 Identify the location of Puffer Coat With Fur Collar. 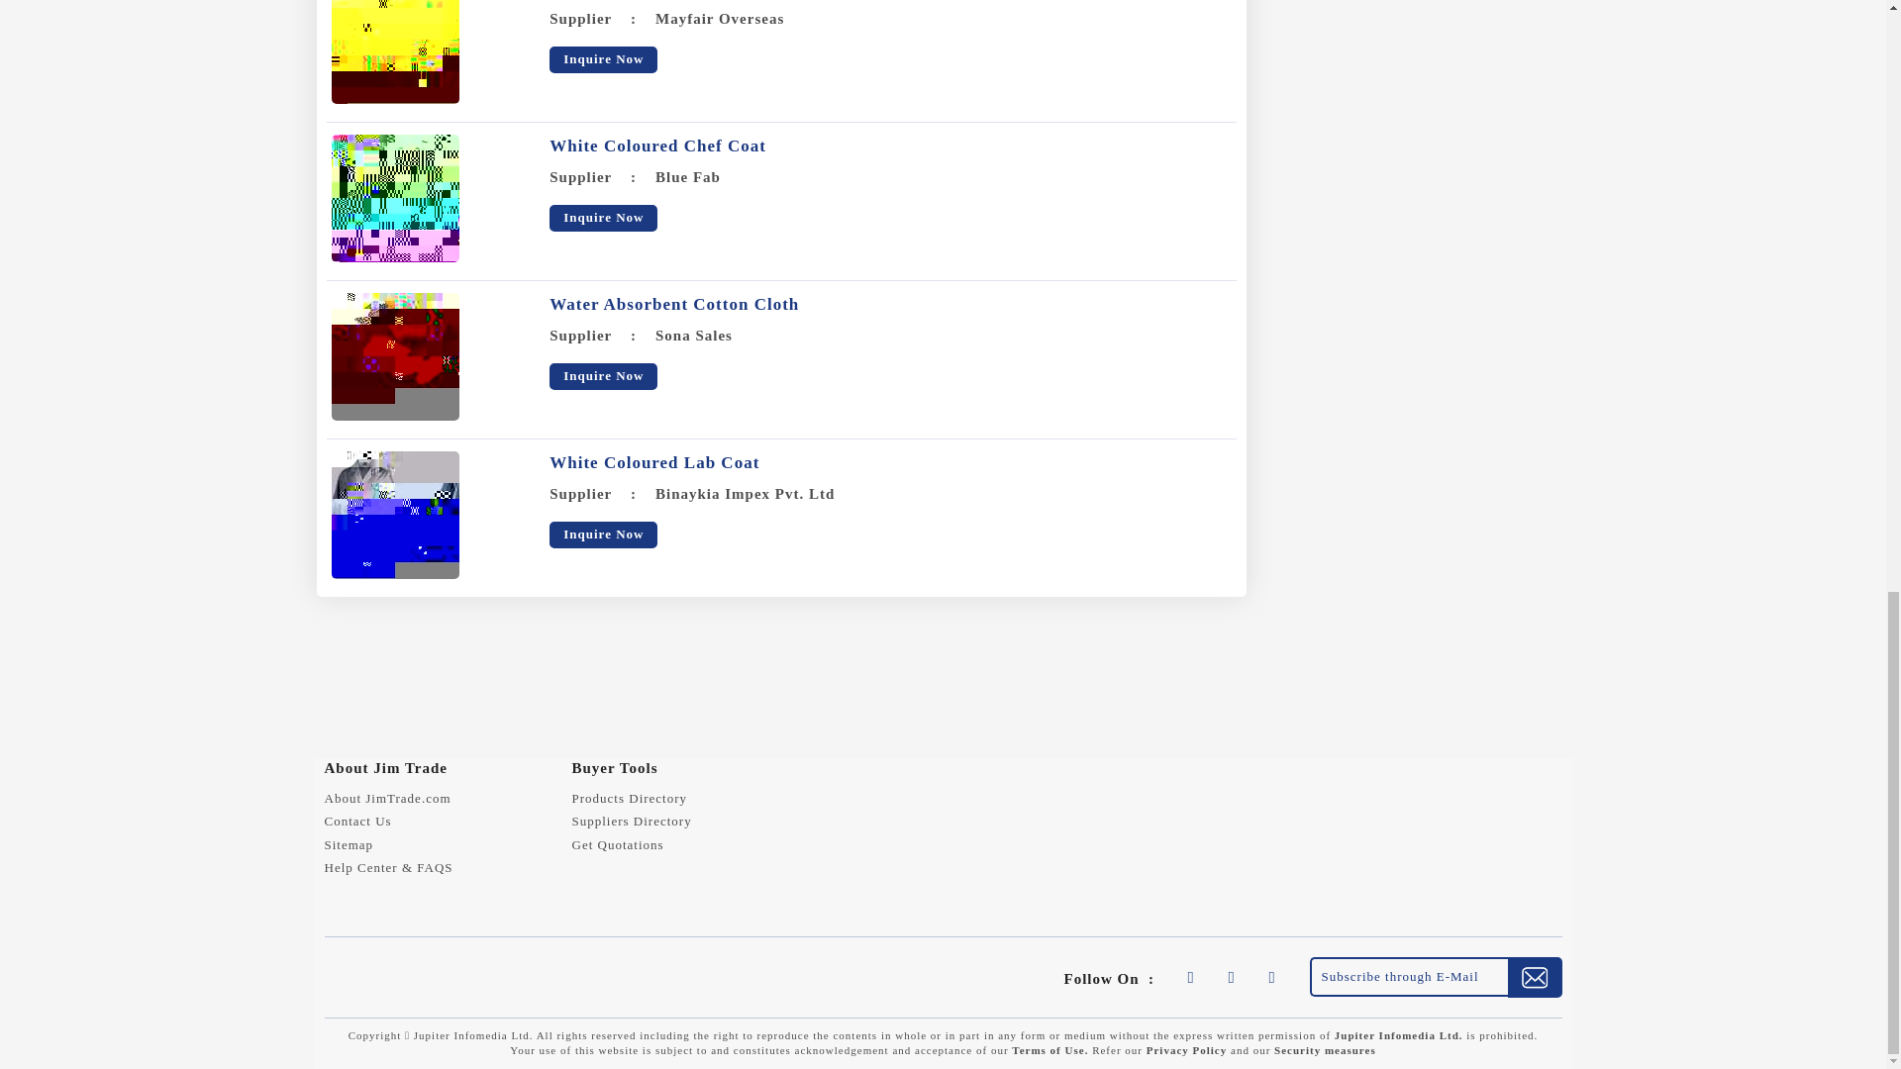
(394, 51).